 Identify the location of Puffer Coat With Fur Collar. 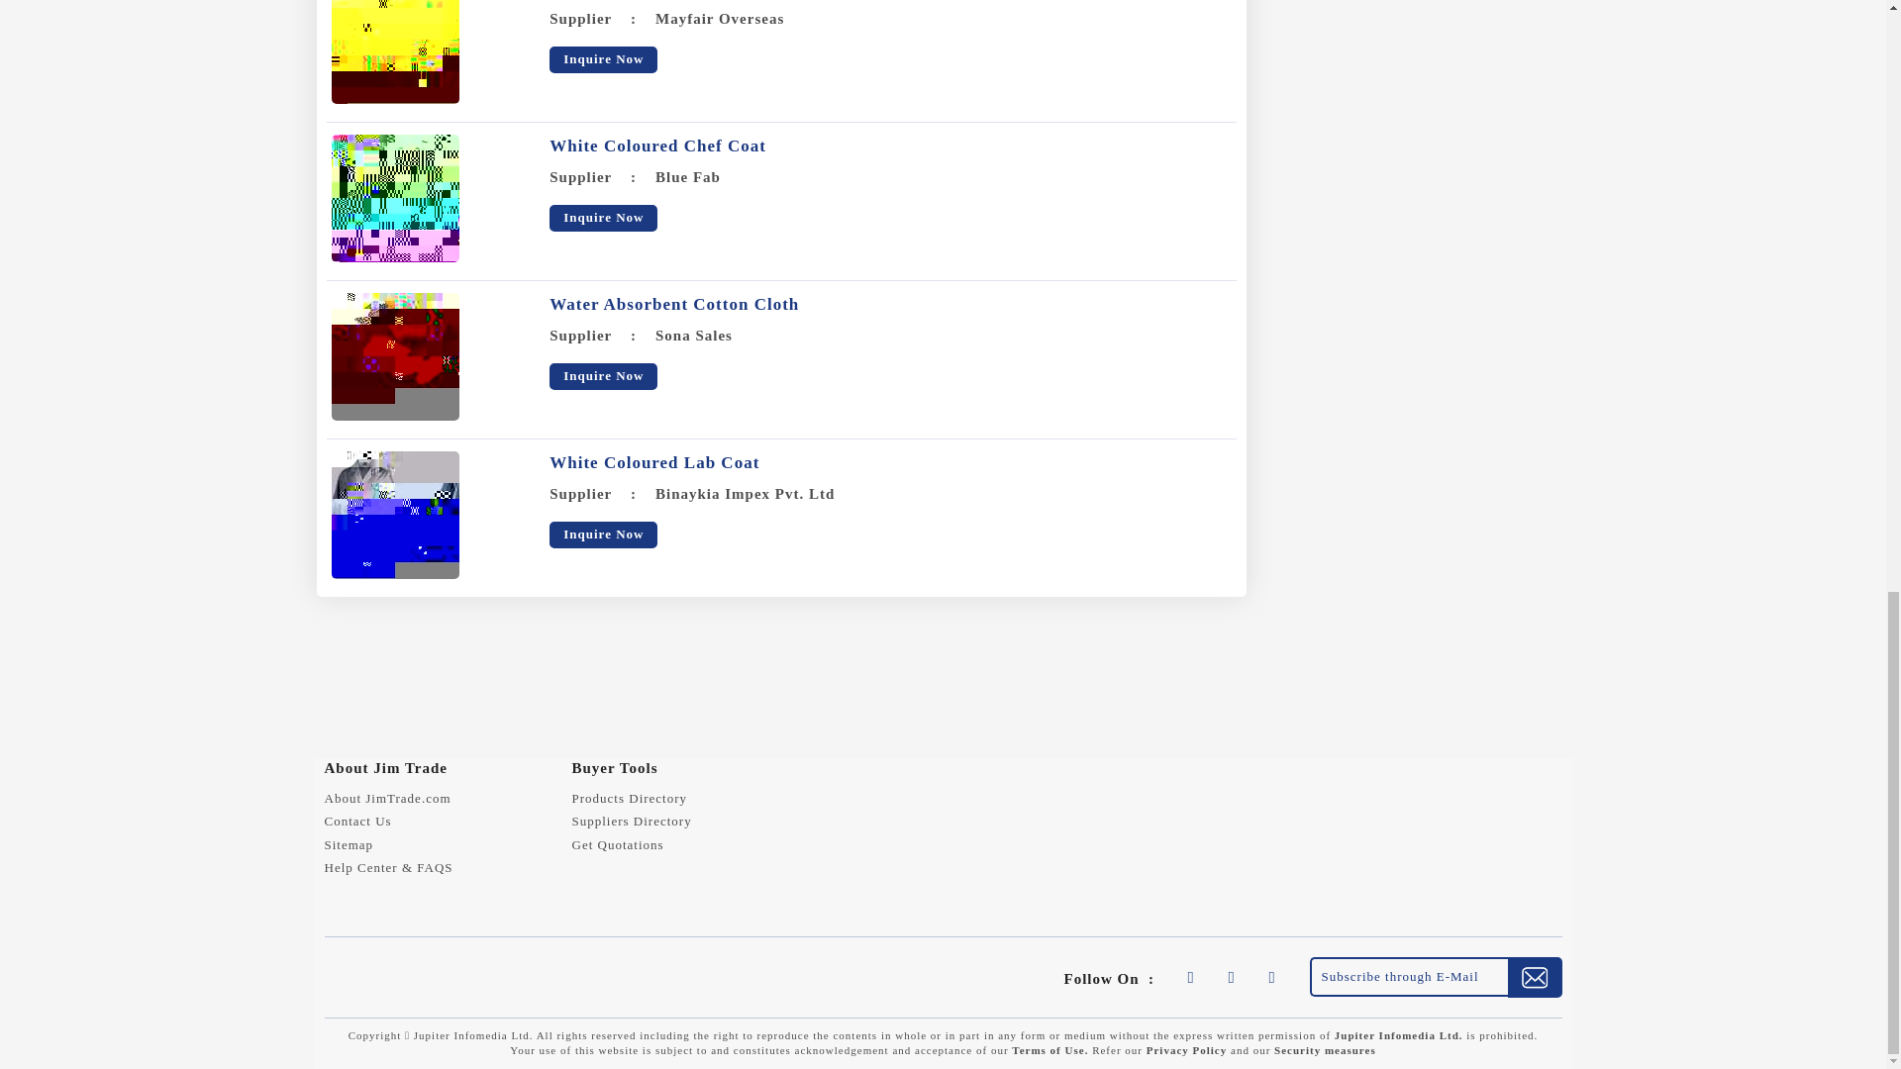
(394, 51).